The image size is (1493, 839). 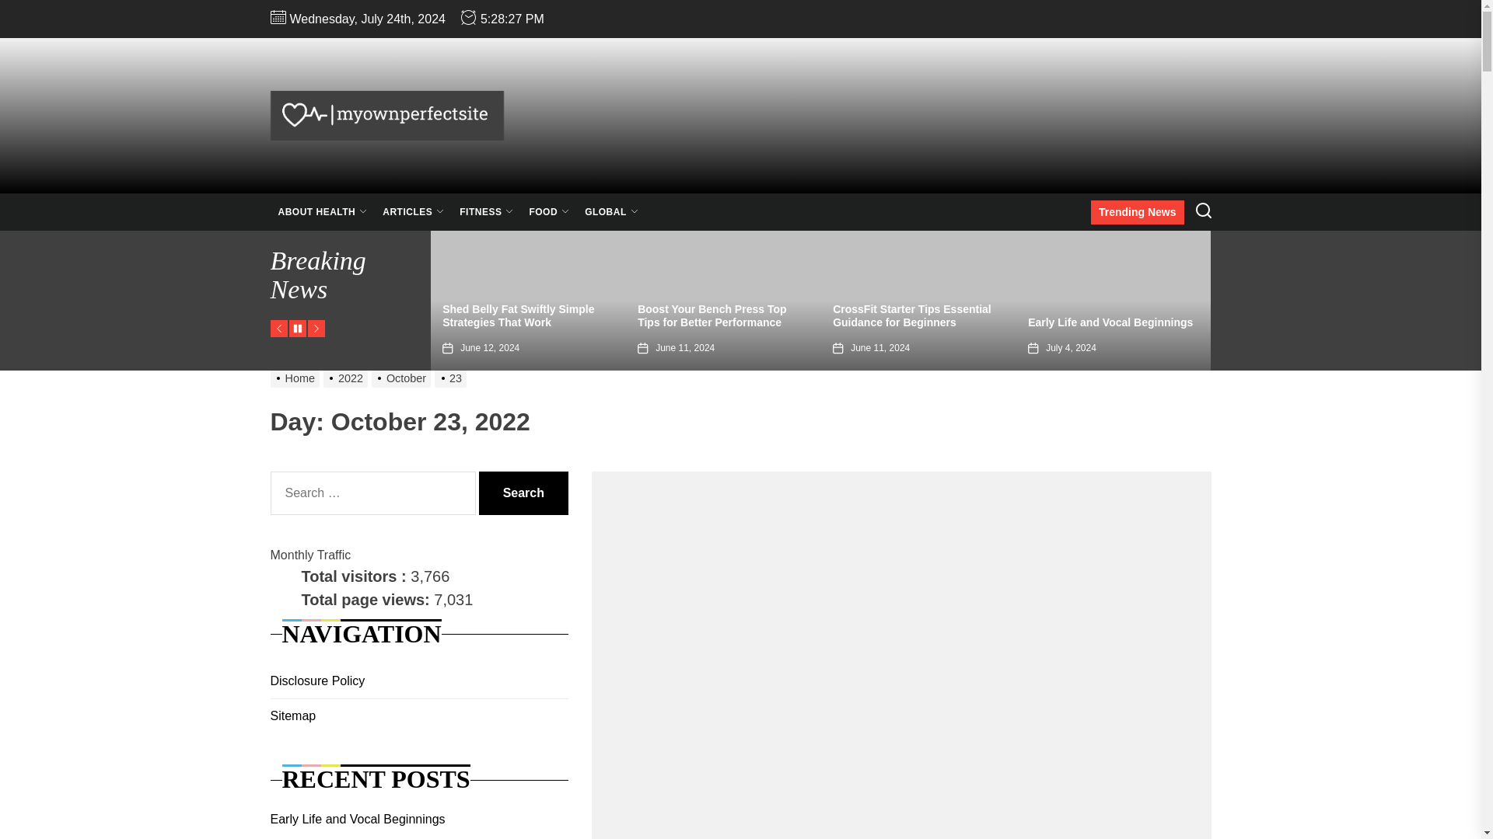 I want to click on Shed Belly Fat Swiftly Simple Strategies That Work, so click(x=518, y=315).